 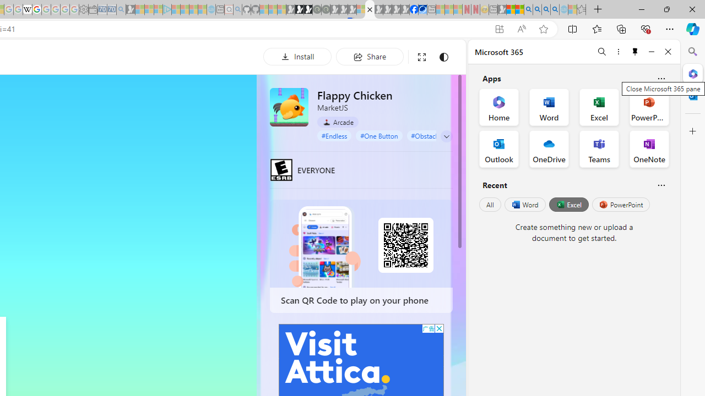 I want to click on Home Office App, so click(x=499, y=107).